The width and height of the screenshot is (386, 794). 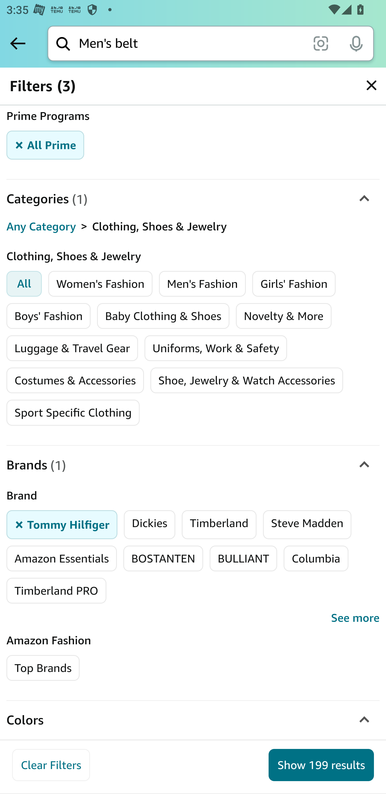 What do you see at coordinates (284, 316) in the screenshot?
I see `Novelty & More` at bounding box center [284, 316].